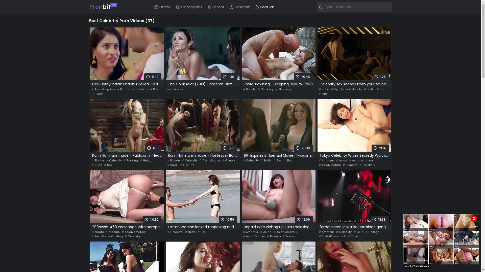 The width and height of the screenshot is (485, 272). What do you see at coordinates (108, 165) in the screenshot?
I see `Sex` at bounding box center [108, 165].